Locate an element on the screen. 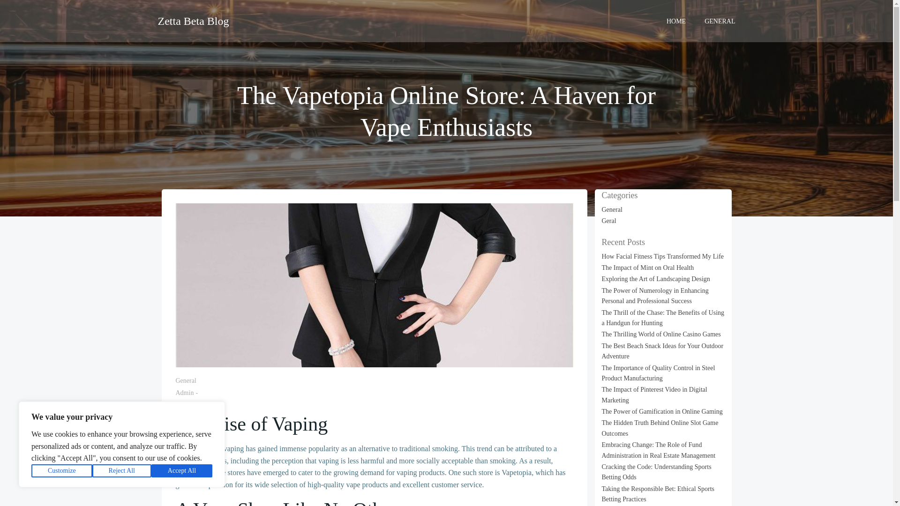  HOME is located at coordinates (676, 21).